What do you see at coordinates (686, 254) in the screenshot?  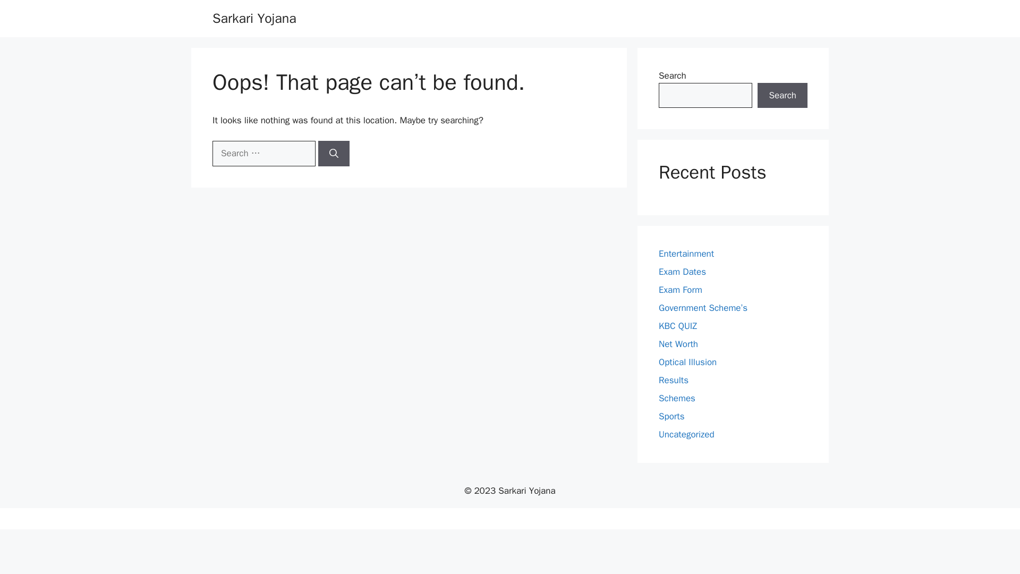 I see `Entertainment` at bounding box center [686, 254].